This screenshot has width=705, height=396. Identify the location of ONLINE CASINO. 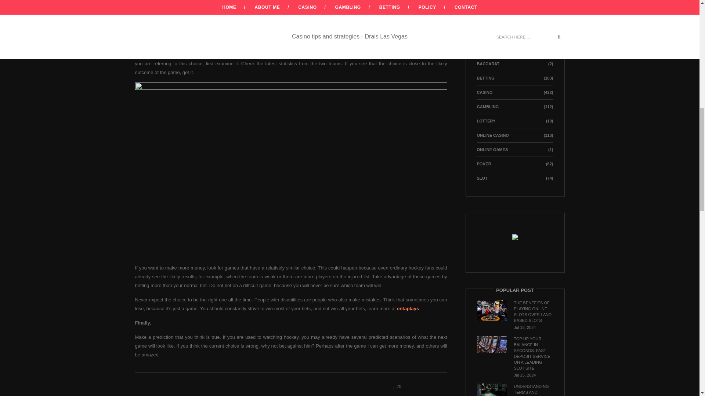
(492, 135).